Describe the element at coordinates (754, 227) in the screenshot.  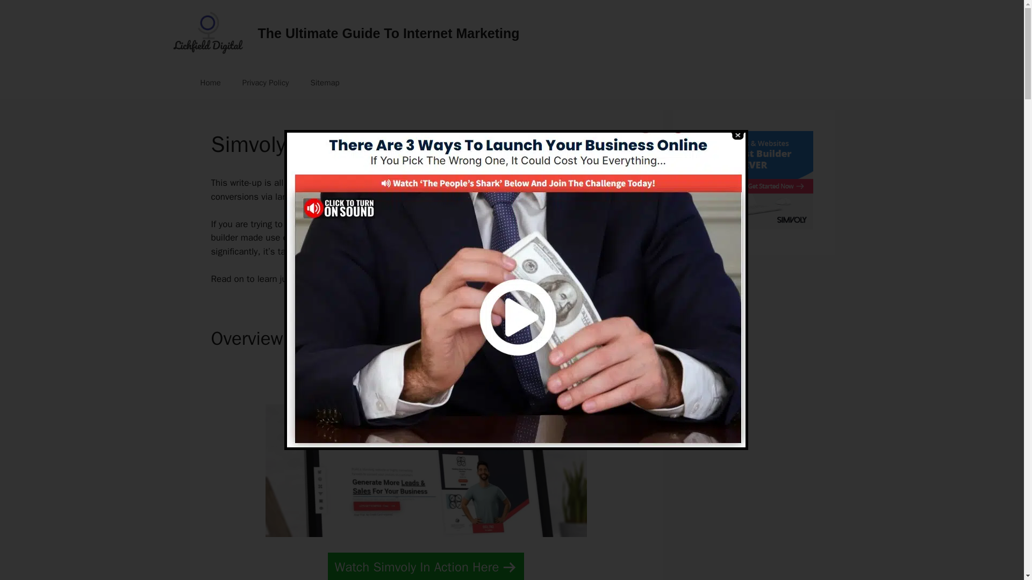
I see `Simvoly Builder` at that location.